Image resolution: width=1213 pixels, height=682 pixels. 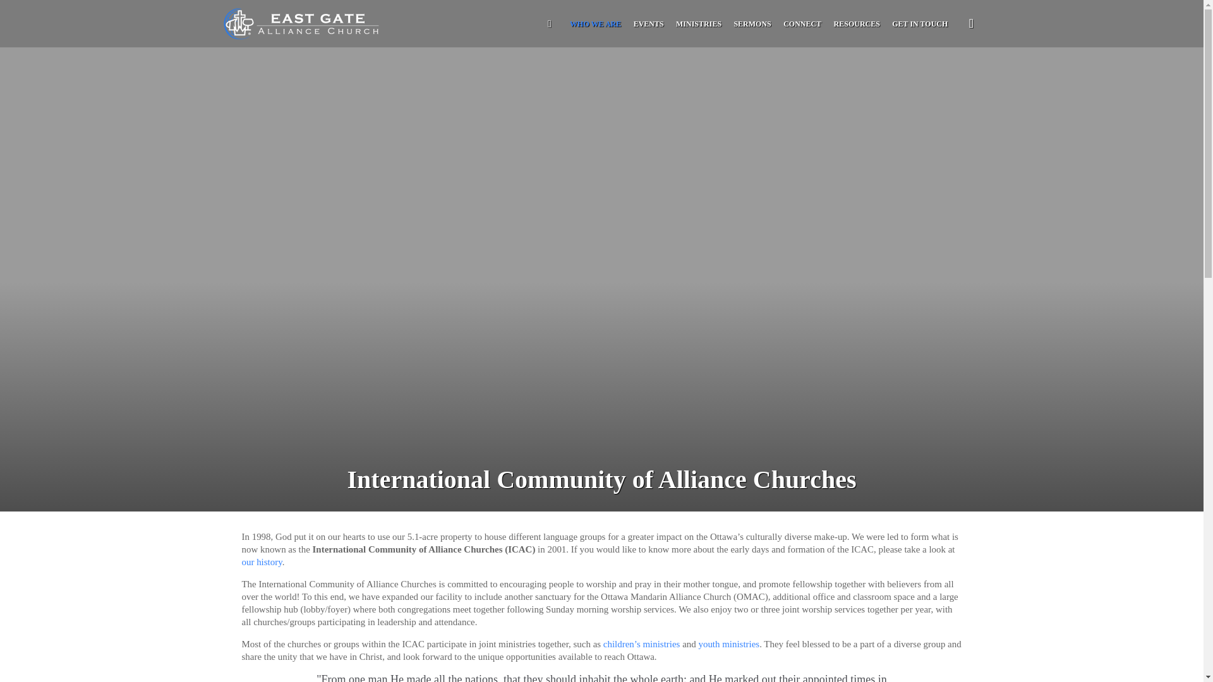 What do you see at coordinates (728, 644) in the screenshot?
I see `youth ministries` at bounding box center [728, 644].